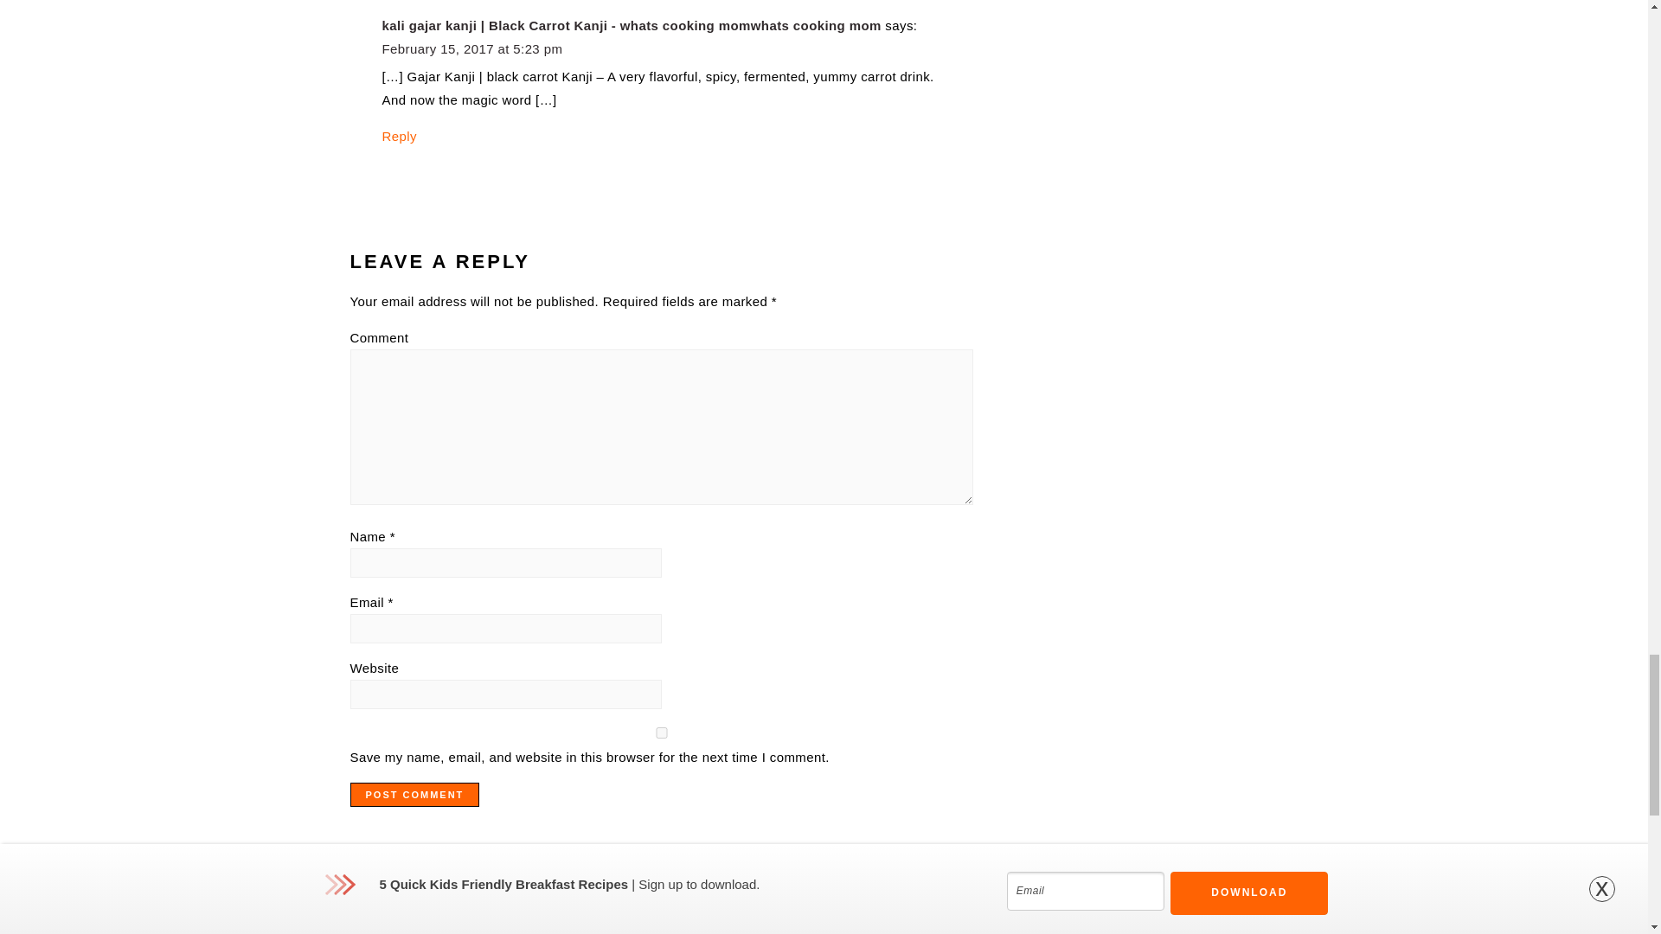 This screenshot has height=934, width=1661. Describe the element at coordinates (414, 795) in the screenshot. I see `Post Comment` at that location.